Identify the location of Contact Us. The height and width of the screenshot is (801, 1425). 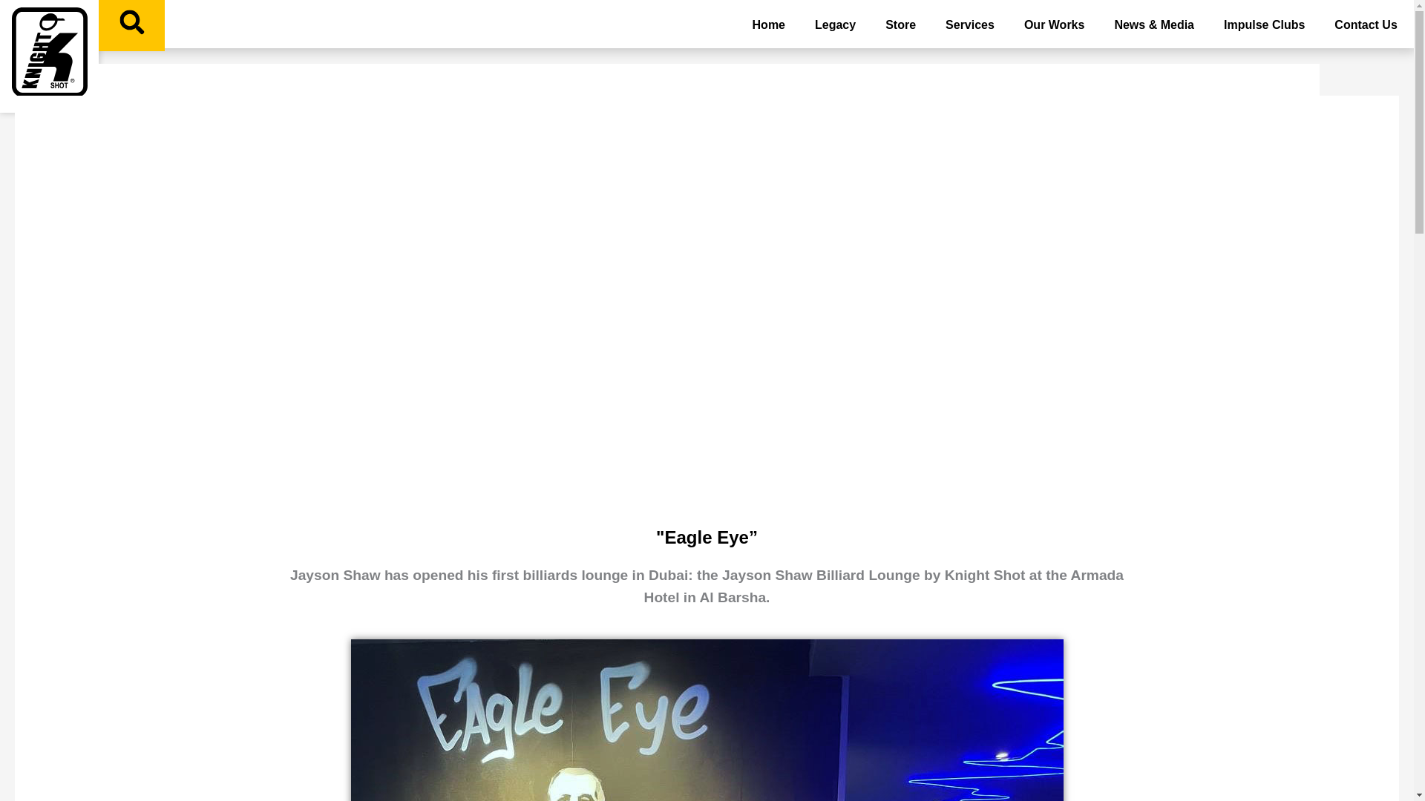
(1366, 25).